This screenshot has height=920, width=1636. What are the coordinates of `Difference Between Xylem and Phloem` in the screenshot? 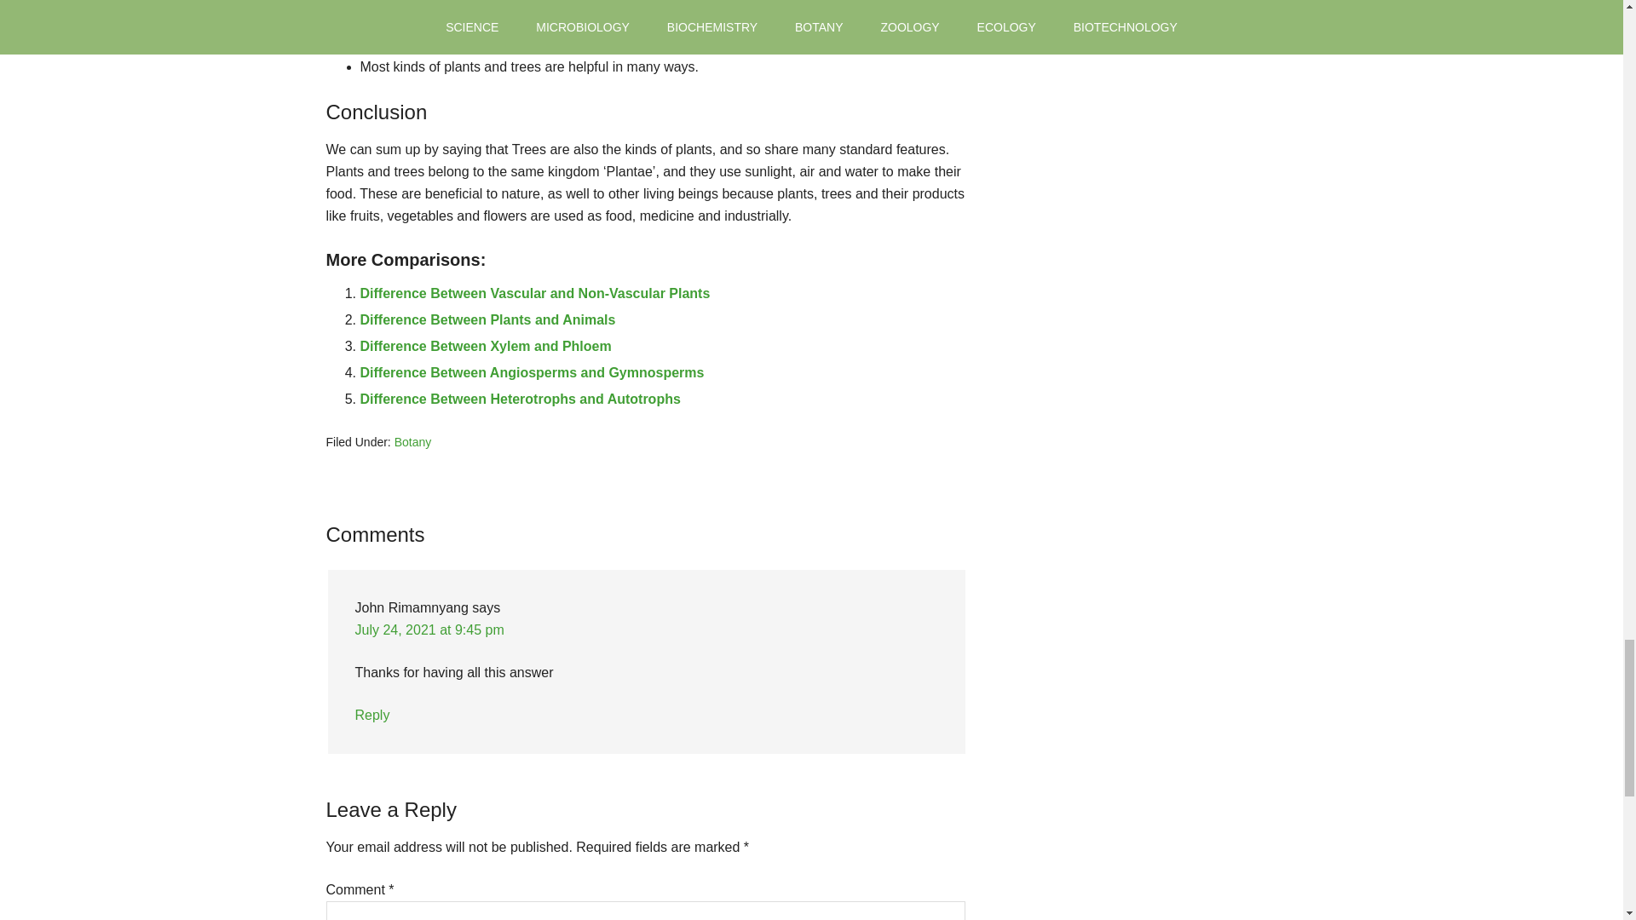 It's located at (485, 346).